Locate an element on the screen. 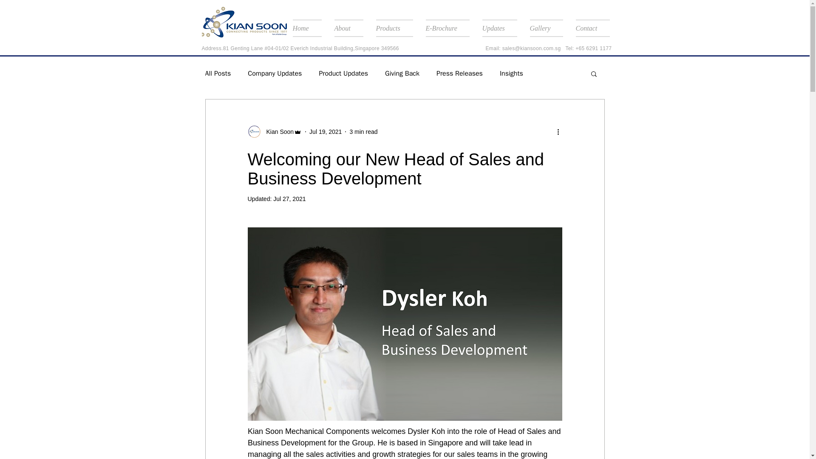  Product Updates is located at coordinates (343, 73).